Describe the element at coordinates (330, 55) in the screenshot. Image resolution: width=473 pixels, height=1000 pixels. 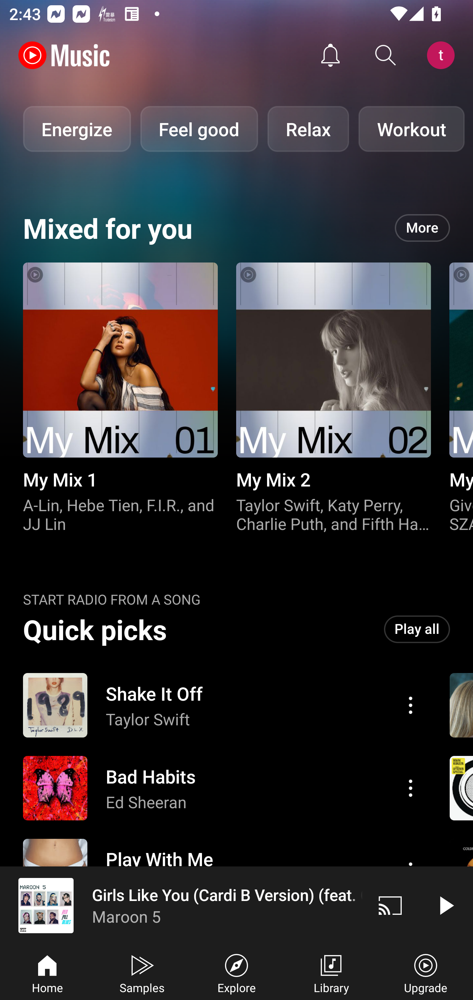
I see `Activity feed` at that location.